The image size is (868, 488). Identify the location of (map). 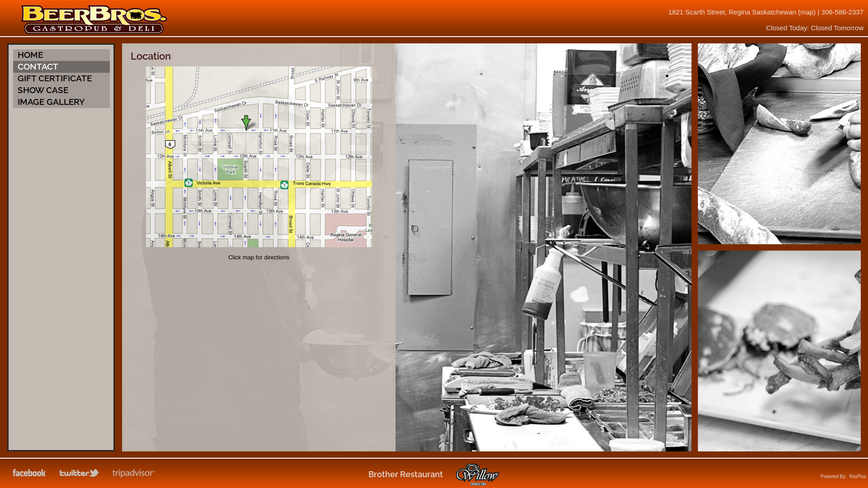
(807, 12).